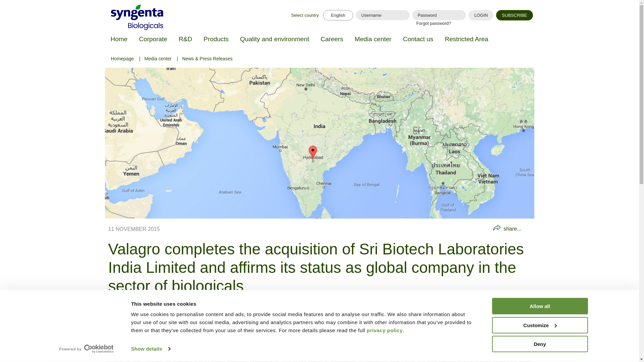  I want to click on Show details, so click(150, 349).